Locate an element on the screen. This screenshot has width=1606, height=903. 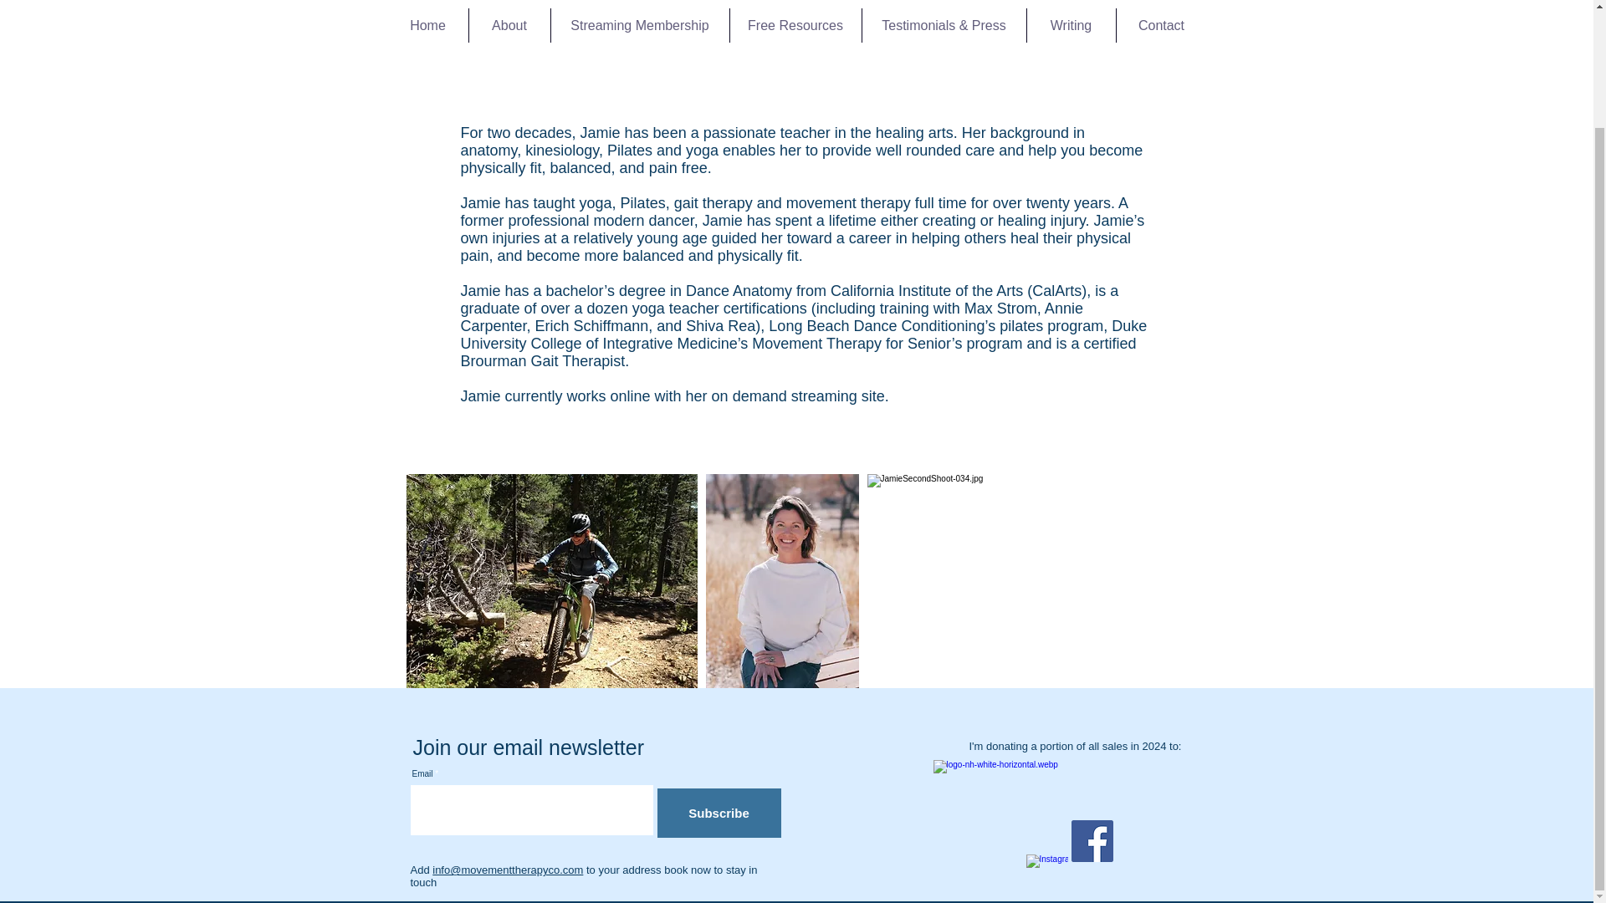
About is located at coordinates (509, 25).